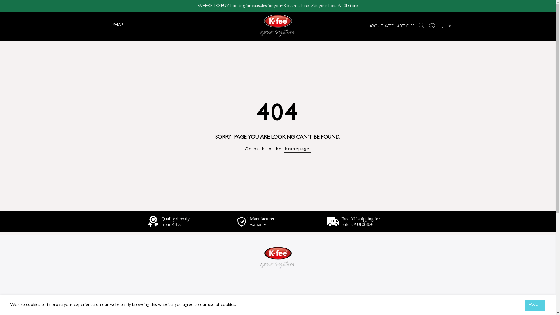 Image resolution: width=560 pixels, height=315 pixels. I want to click on Instagram, so click(261, 309).